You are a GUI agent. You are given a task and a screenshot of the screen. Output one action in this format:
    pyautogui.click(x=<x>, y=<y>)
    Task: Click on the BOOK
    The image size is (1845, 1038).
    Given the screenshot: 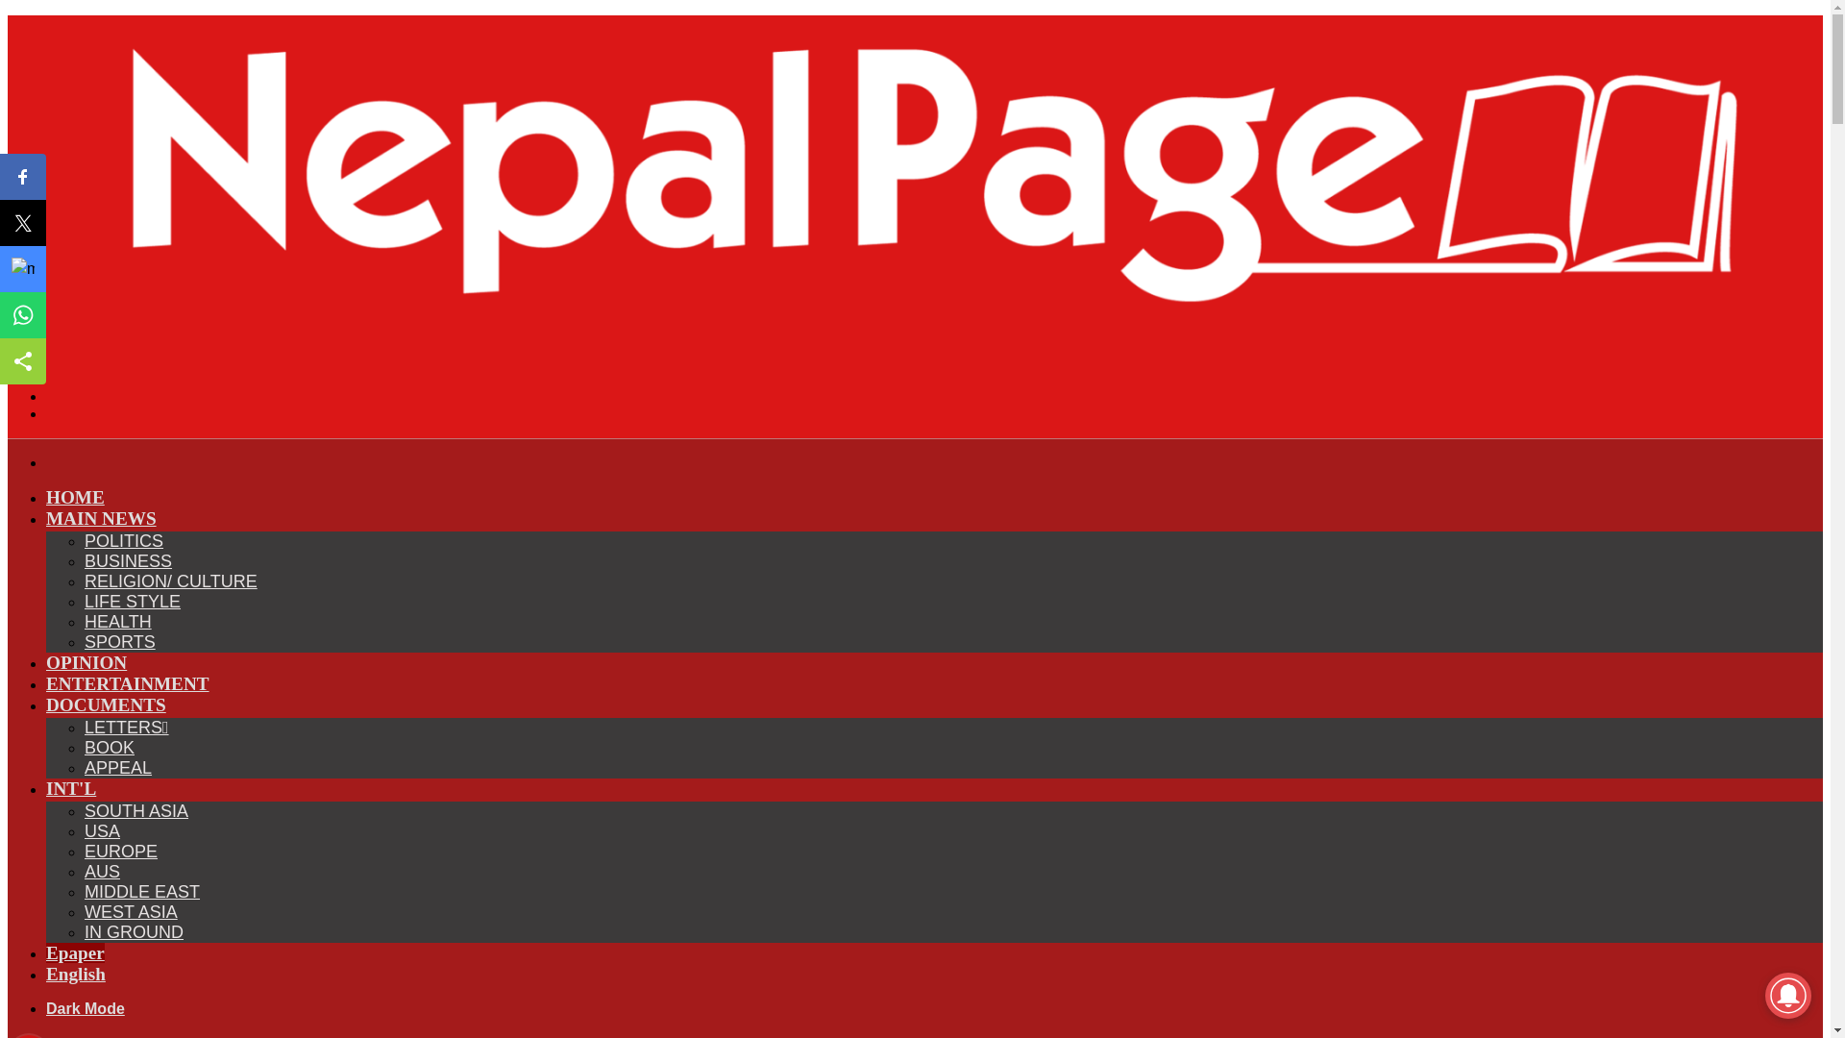 What is the action you would take?
    pyautogui.click(x=110, y=748)
    